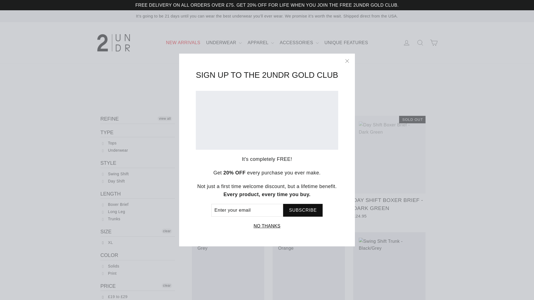 Image resolution: width=534 pixels, height=300 pixels. What do you see at coordinates (224, 43) in the screenshot?
I see `UNDERWEAR` at bounding box center [224, 43].